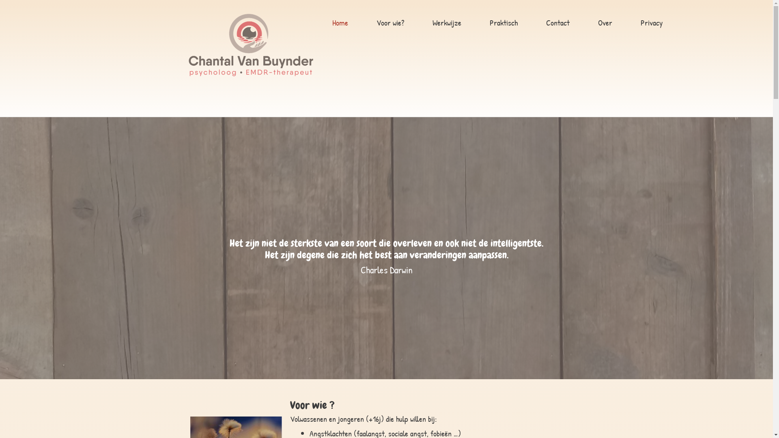  What do you see at coordinates (446, 24) in the screenshot?
I see `Werkwijze` at bounding box center [446, 24].